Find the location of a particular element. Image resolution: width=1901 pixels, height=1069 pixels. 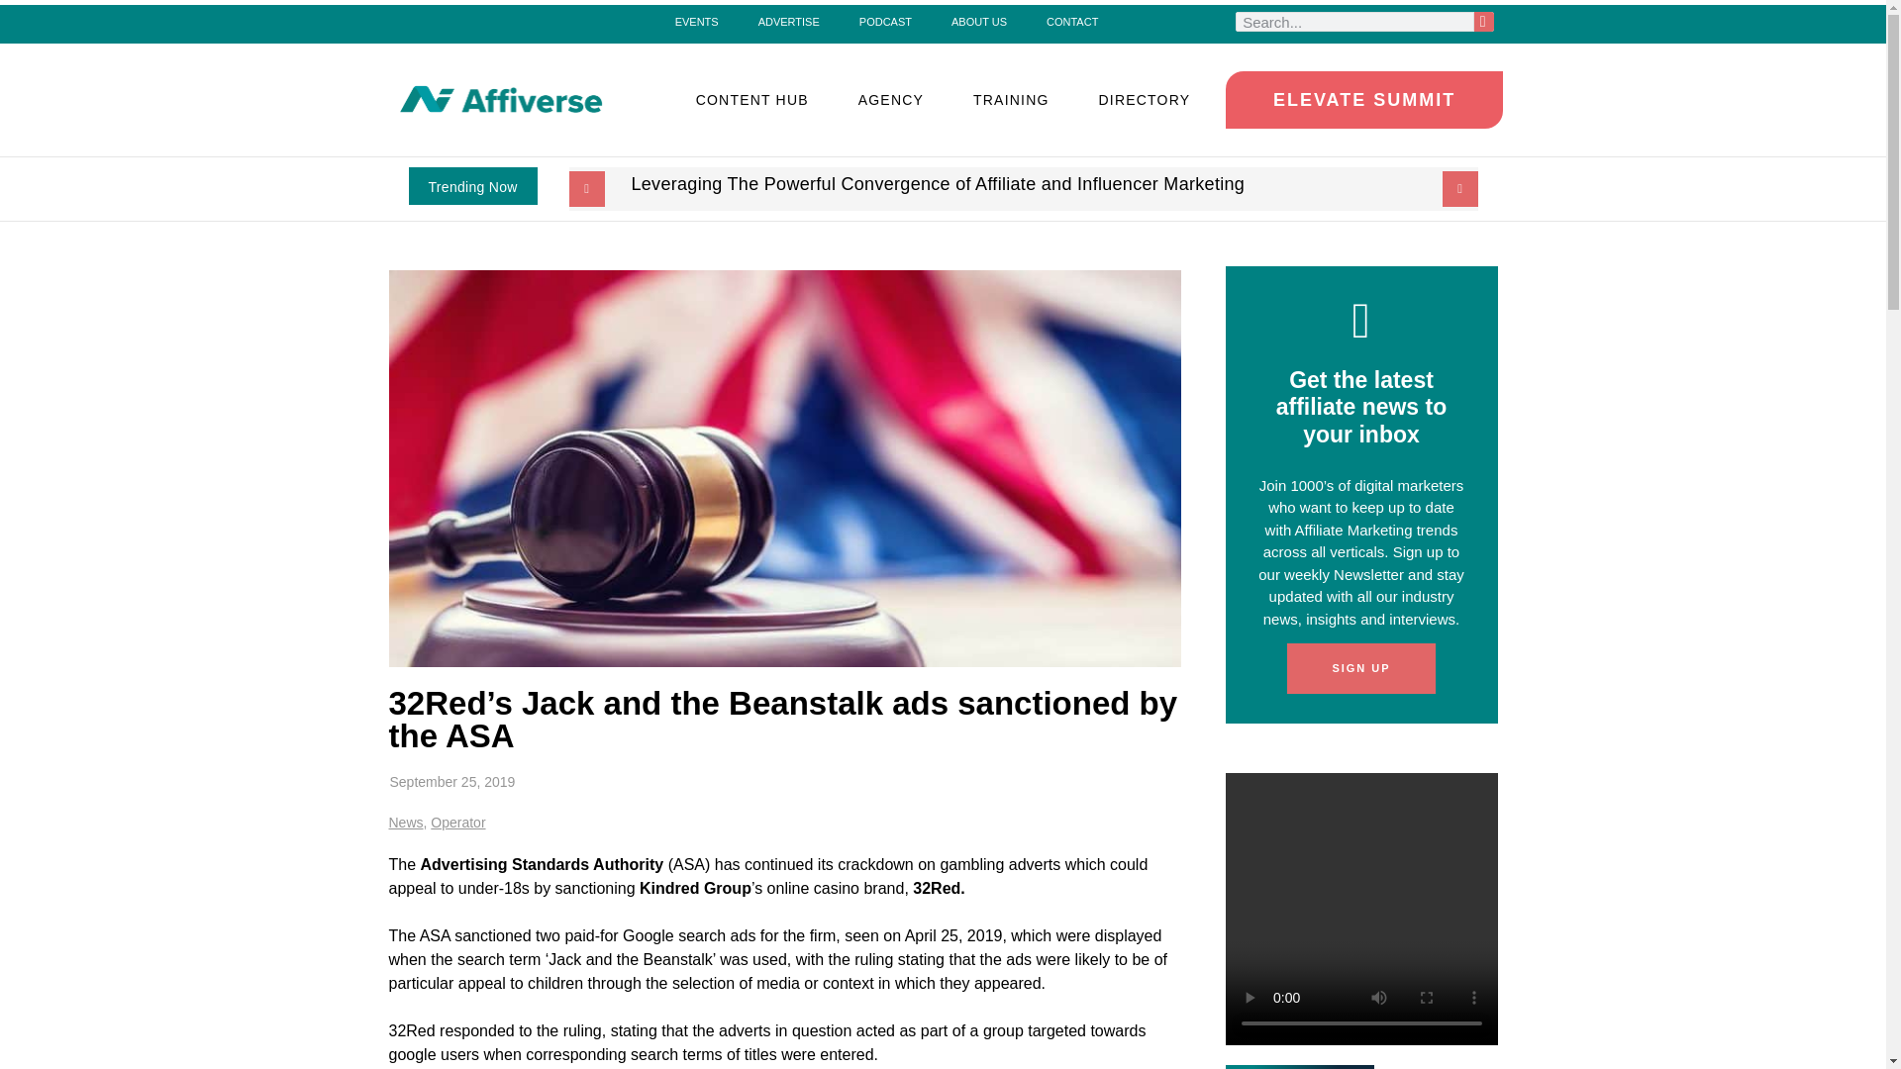

DIRECTORY is located at coordinates (1145, 99).